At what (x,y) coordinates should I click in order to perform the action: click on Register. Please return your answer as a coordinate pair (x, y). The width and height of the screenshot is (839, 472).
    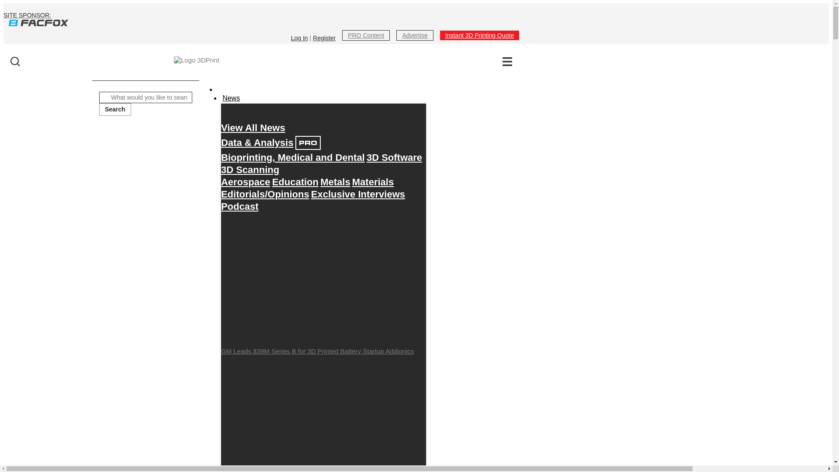
    Looking at the image, I should click on (324, 38).